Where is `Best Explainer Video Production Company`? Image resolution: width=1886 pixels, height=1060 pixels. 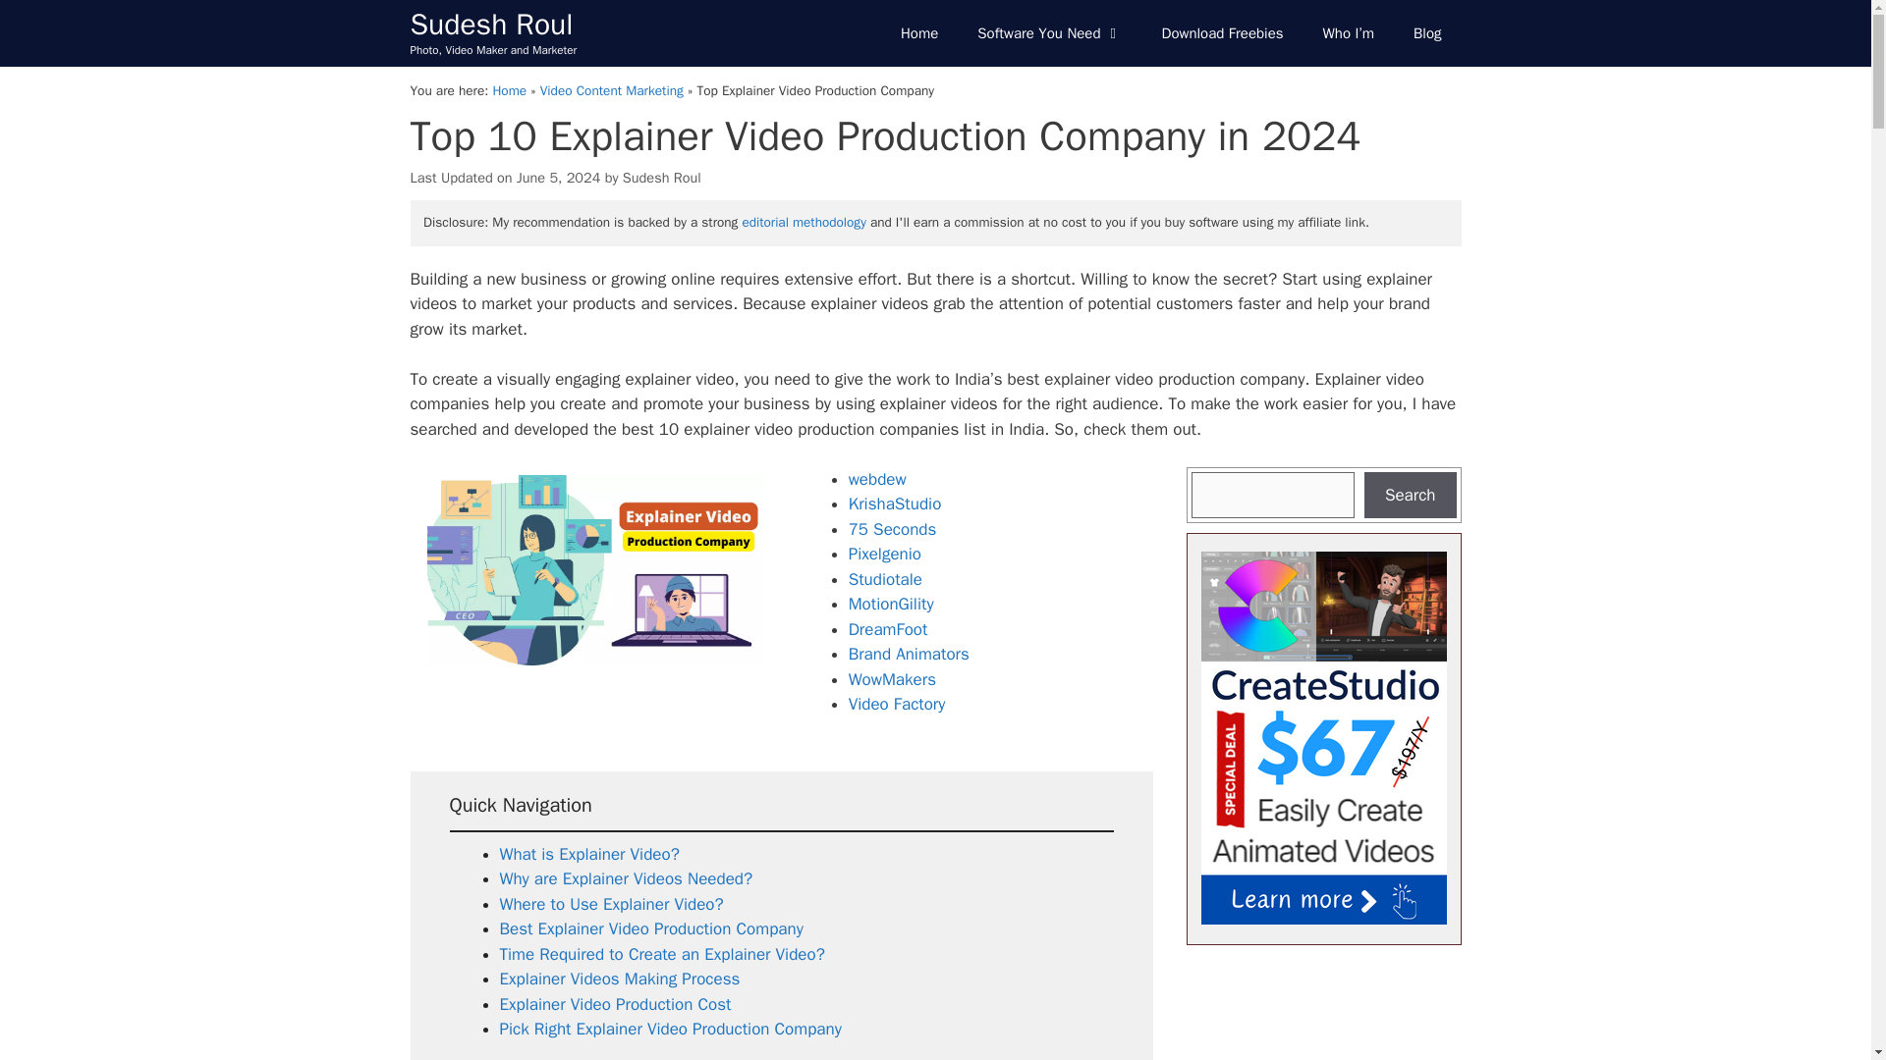
Best Explainer Video Production Company is located at coordinates (650, 928).